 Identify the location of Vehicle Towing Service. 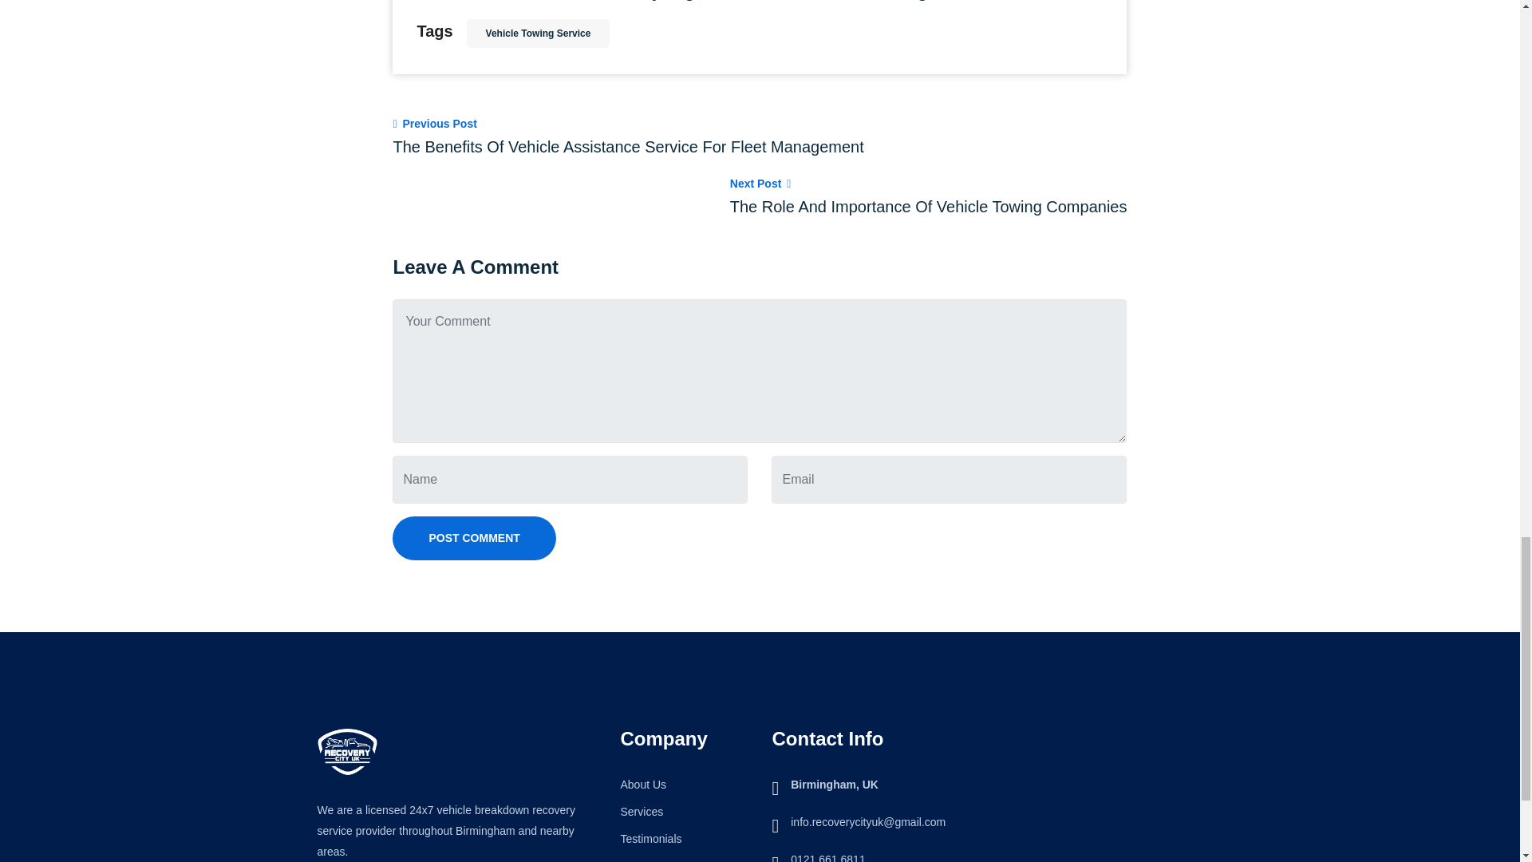
(538, 34).